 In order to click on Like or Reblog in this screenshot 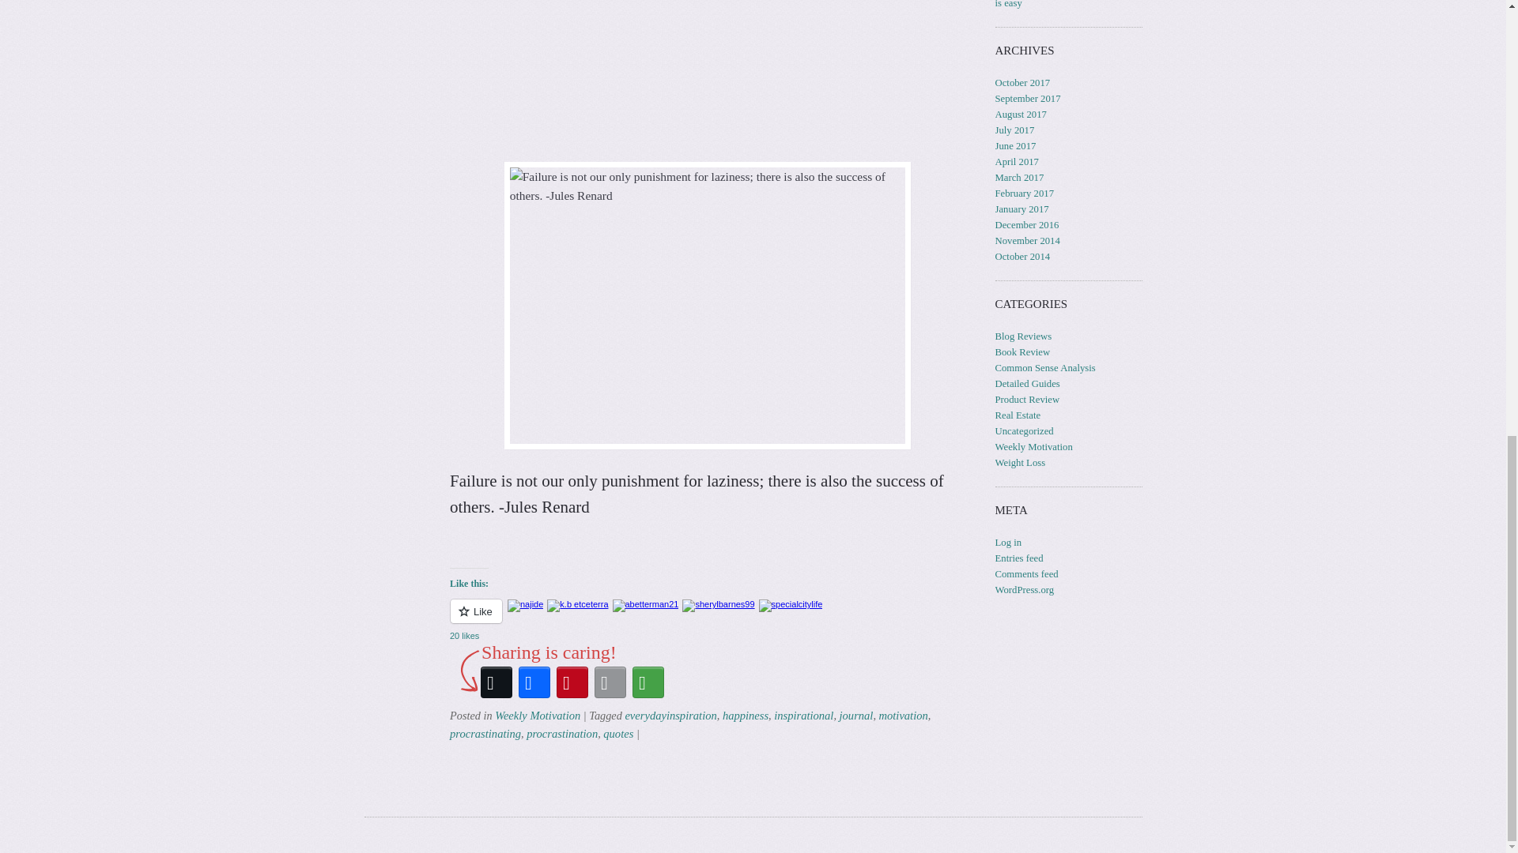, I will do `click(707, 621)`.